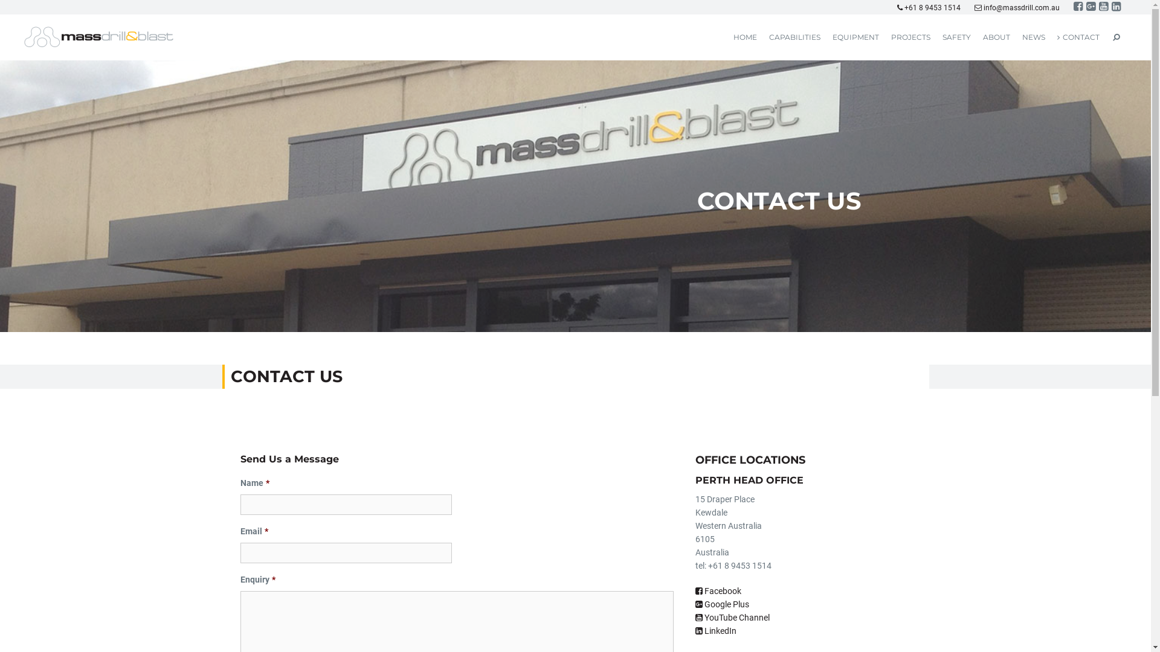 This screenshot has height=652, width=1160. Describe the element at coordinates (1034, 37) in the screenshot. I see `NEWS` at that location.